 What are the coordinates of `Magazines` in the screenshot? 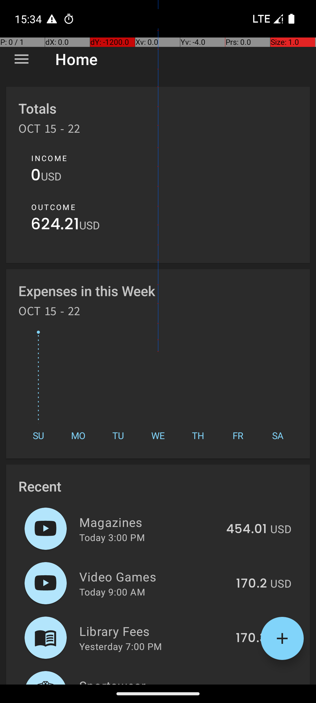 It's located at (149, 522).